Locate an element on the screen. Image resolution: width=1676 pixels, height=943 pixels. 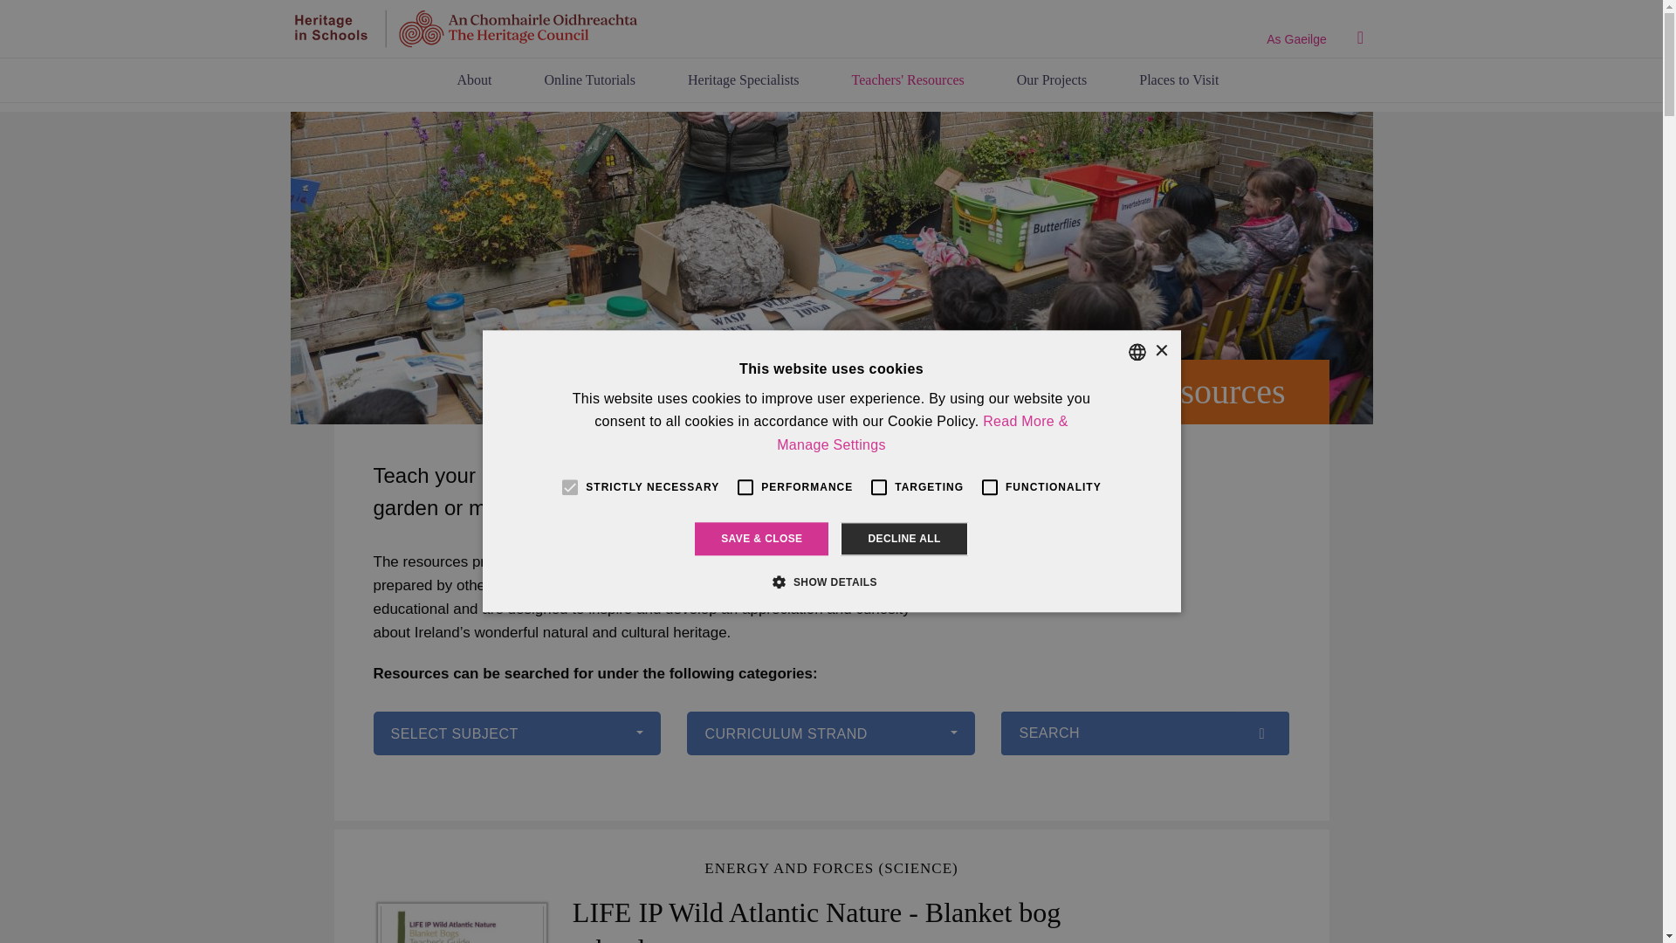
About is located at coordinates (475, 79).